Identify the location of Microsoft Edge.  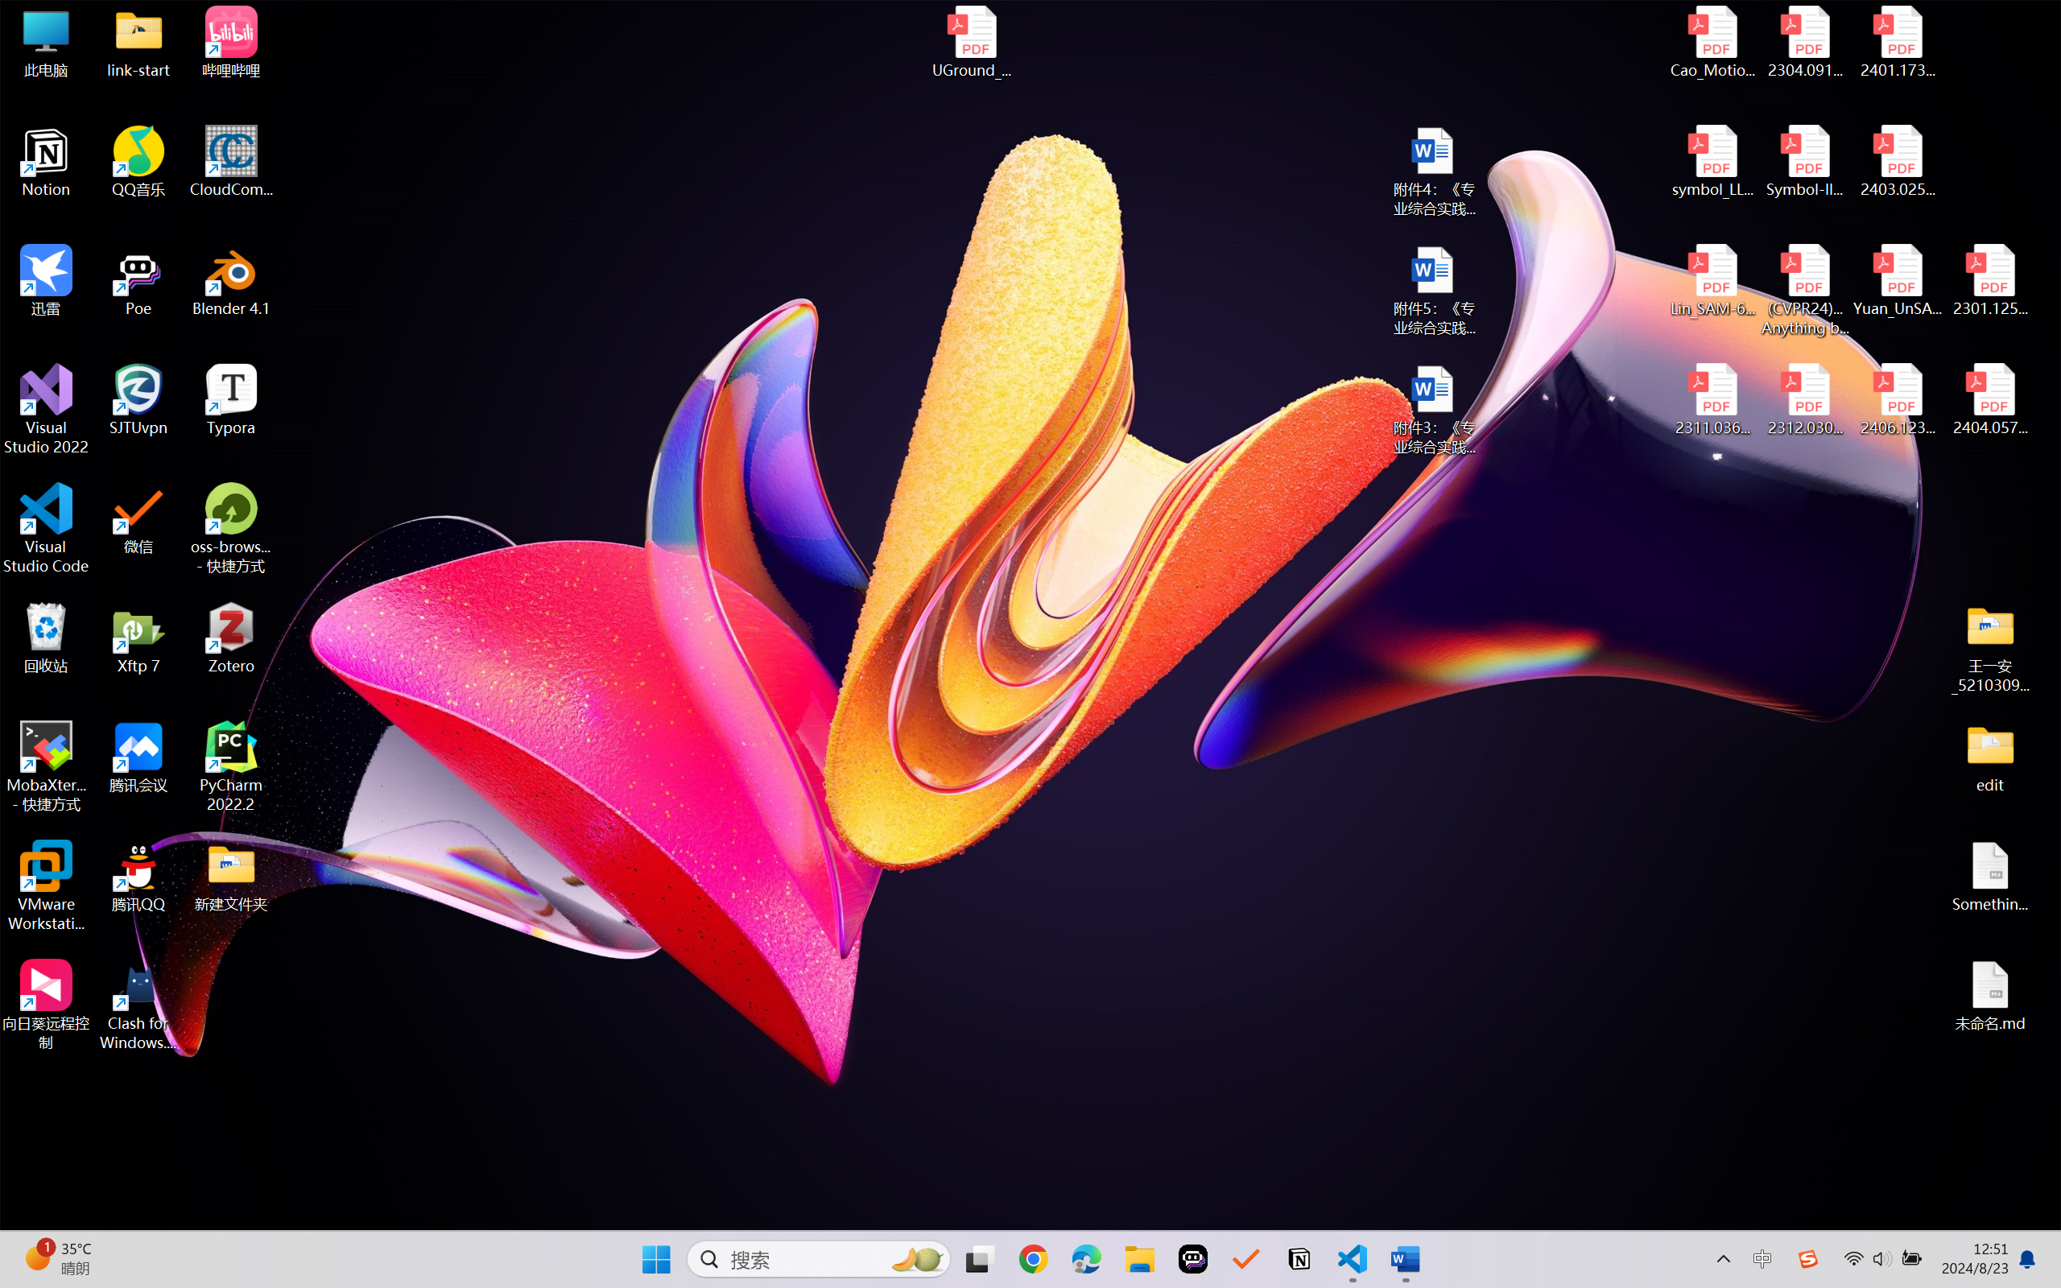
(1085, 1259).